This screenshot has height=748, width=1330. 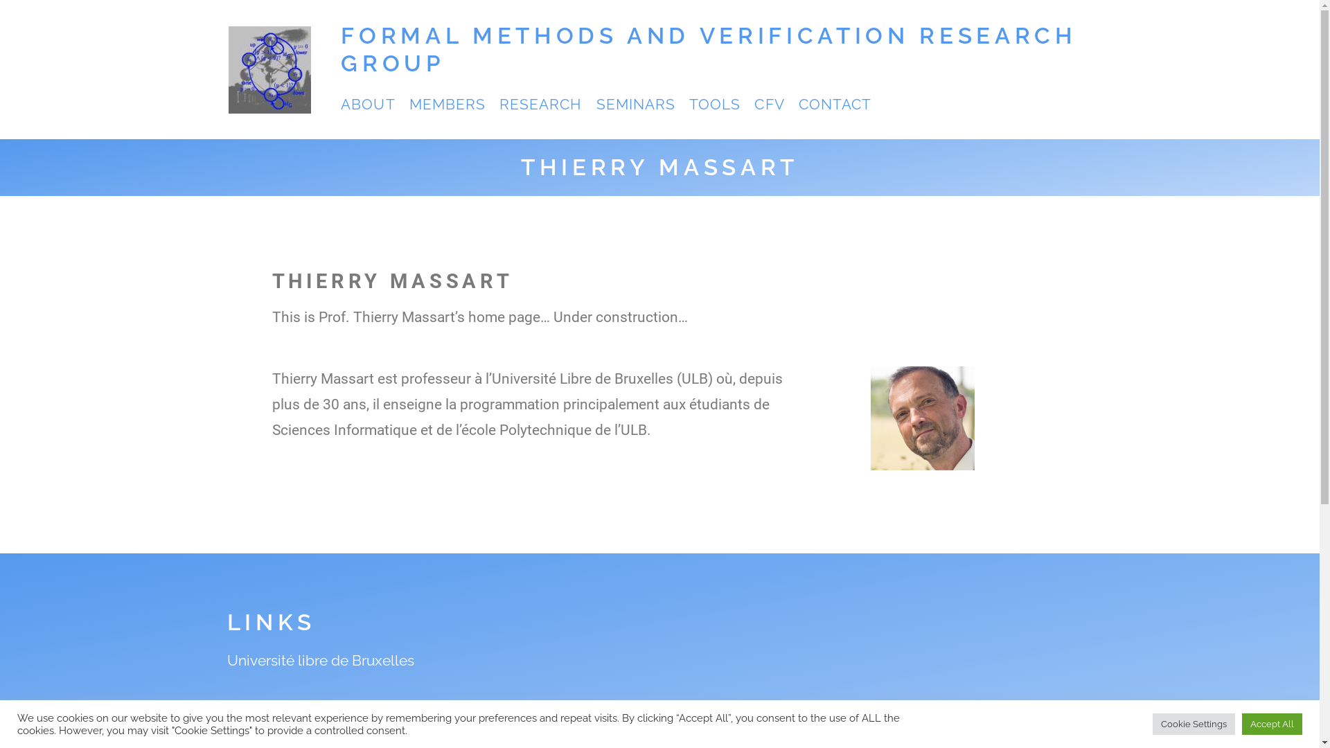 What do you see at coordinates (715, 104) in the screenshot?
I see `TOOLS` at bounding box center [715, 104].